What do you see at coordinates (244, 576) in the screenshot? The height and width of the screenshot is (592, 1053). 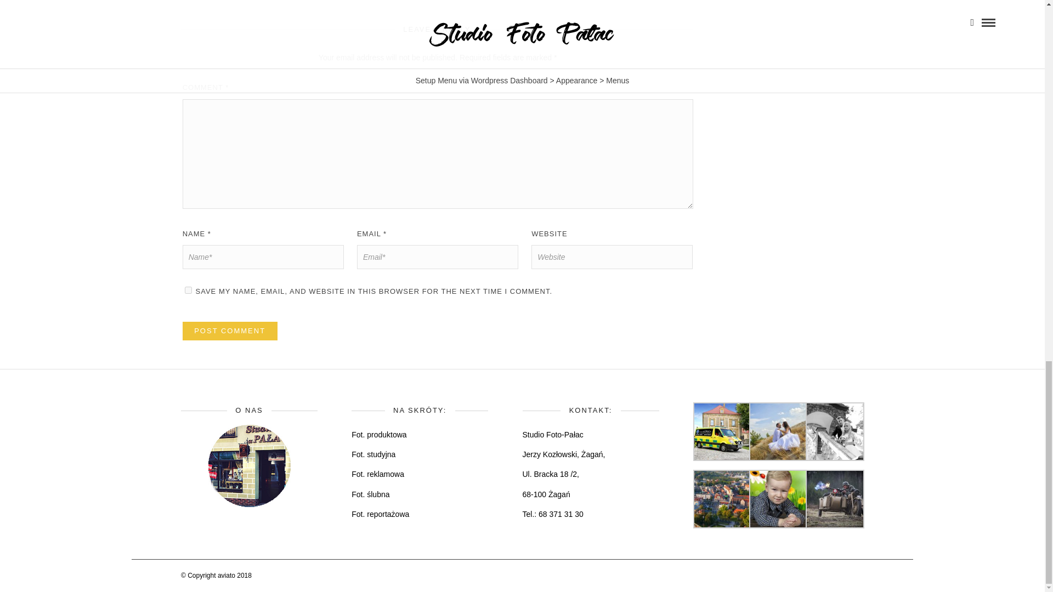 I see `2018` at bounding box center [244, 576].